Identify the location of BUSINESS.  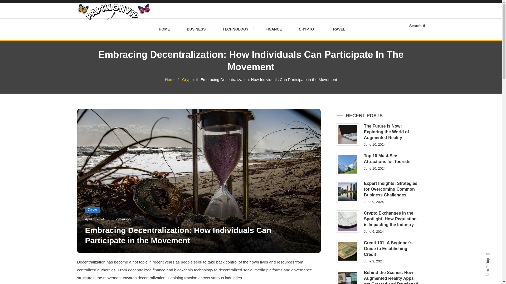
(196, 29).